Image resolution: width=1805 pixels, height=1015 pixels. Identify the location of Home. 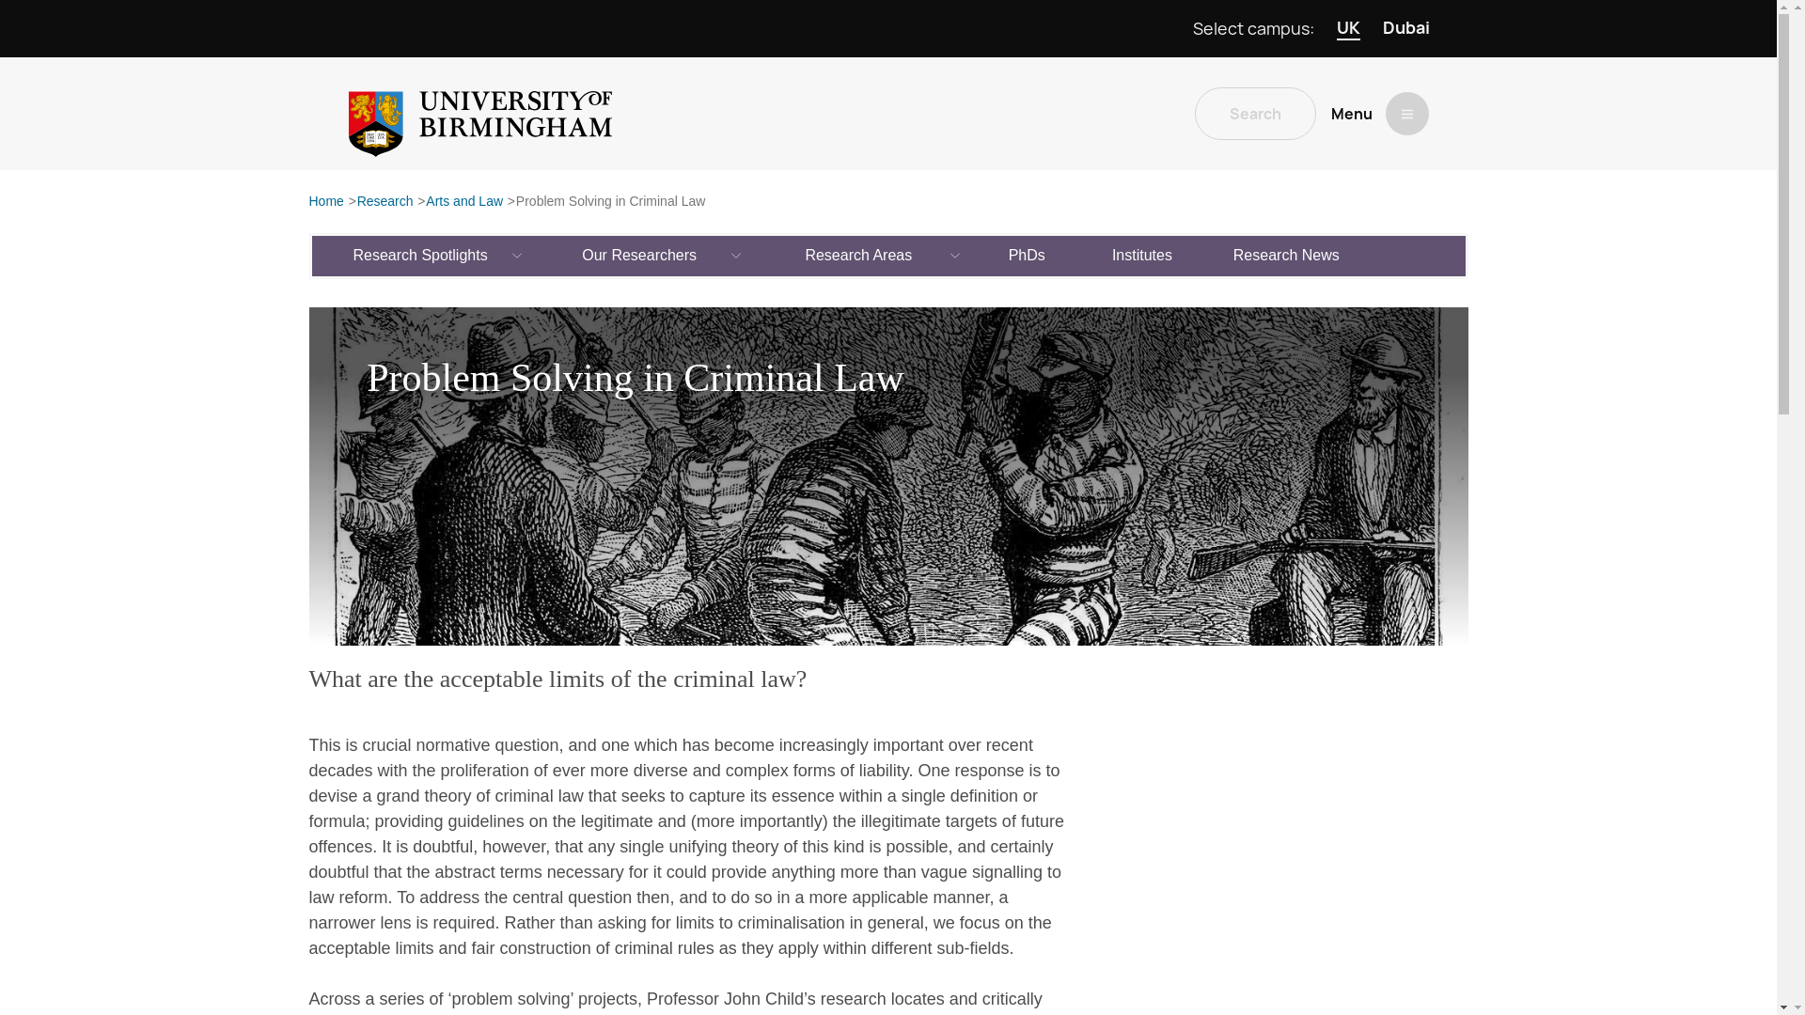
(325, 202).